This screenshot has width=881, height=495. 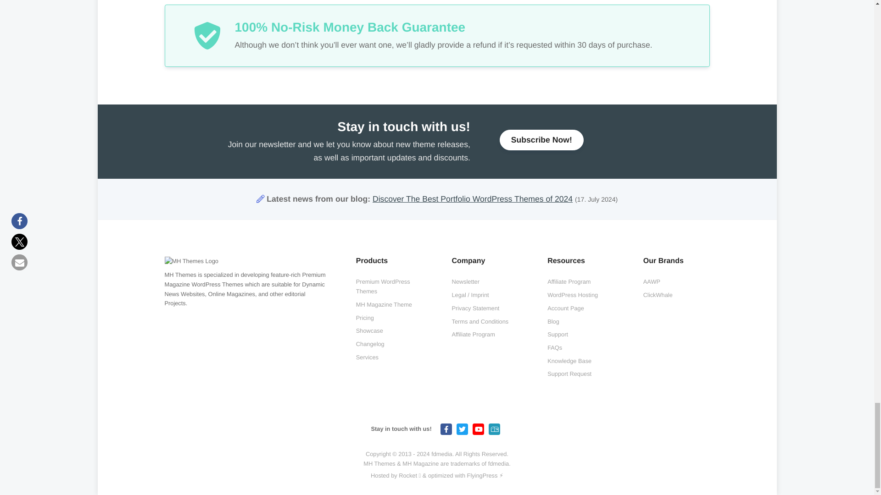 What do you see at coordinates (541, 140) in the screenshot?
I see `Subscribe Now!` at bounding box center [541, 140].